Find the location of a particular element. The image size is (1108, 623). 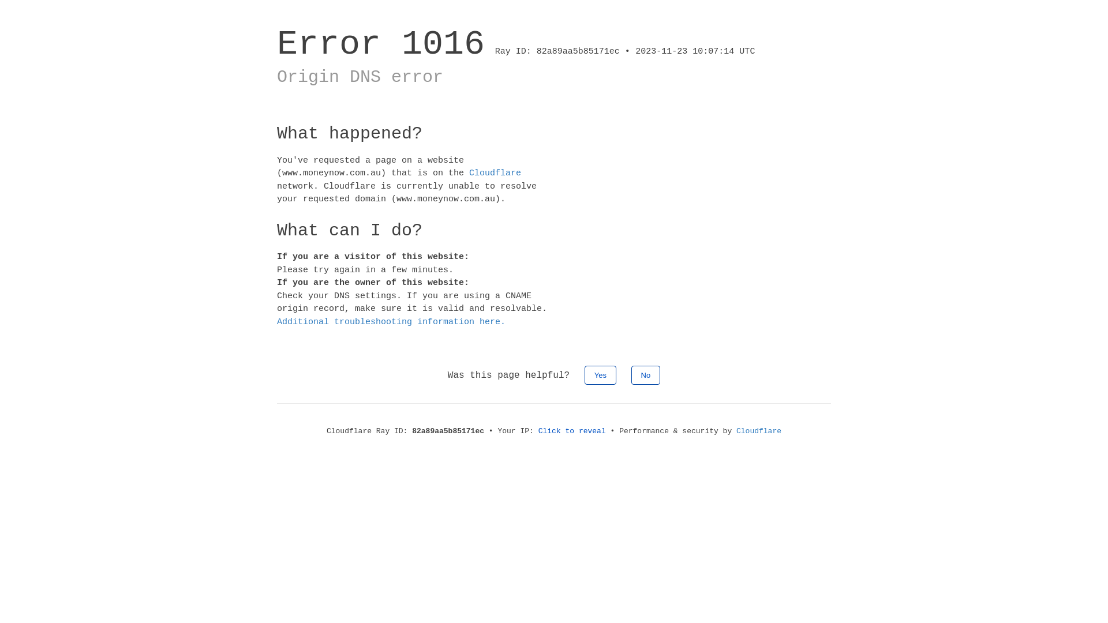

Additional troubleshooting information here. is located at coordinates (391, 322).